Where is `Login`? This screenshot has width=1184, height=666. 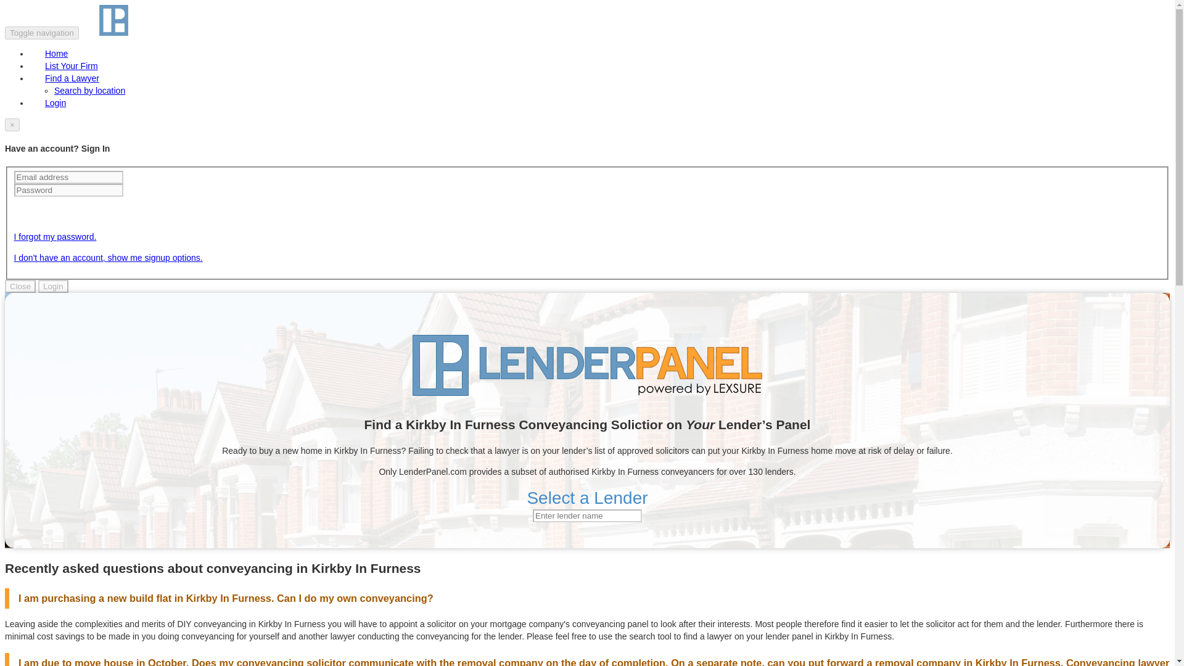 Login is located at coordinates (53, 286).